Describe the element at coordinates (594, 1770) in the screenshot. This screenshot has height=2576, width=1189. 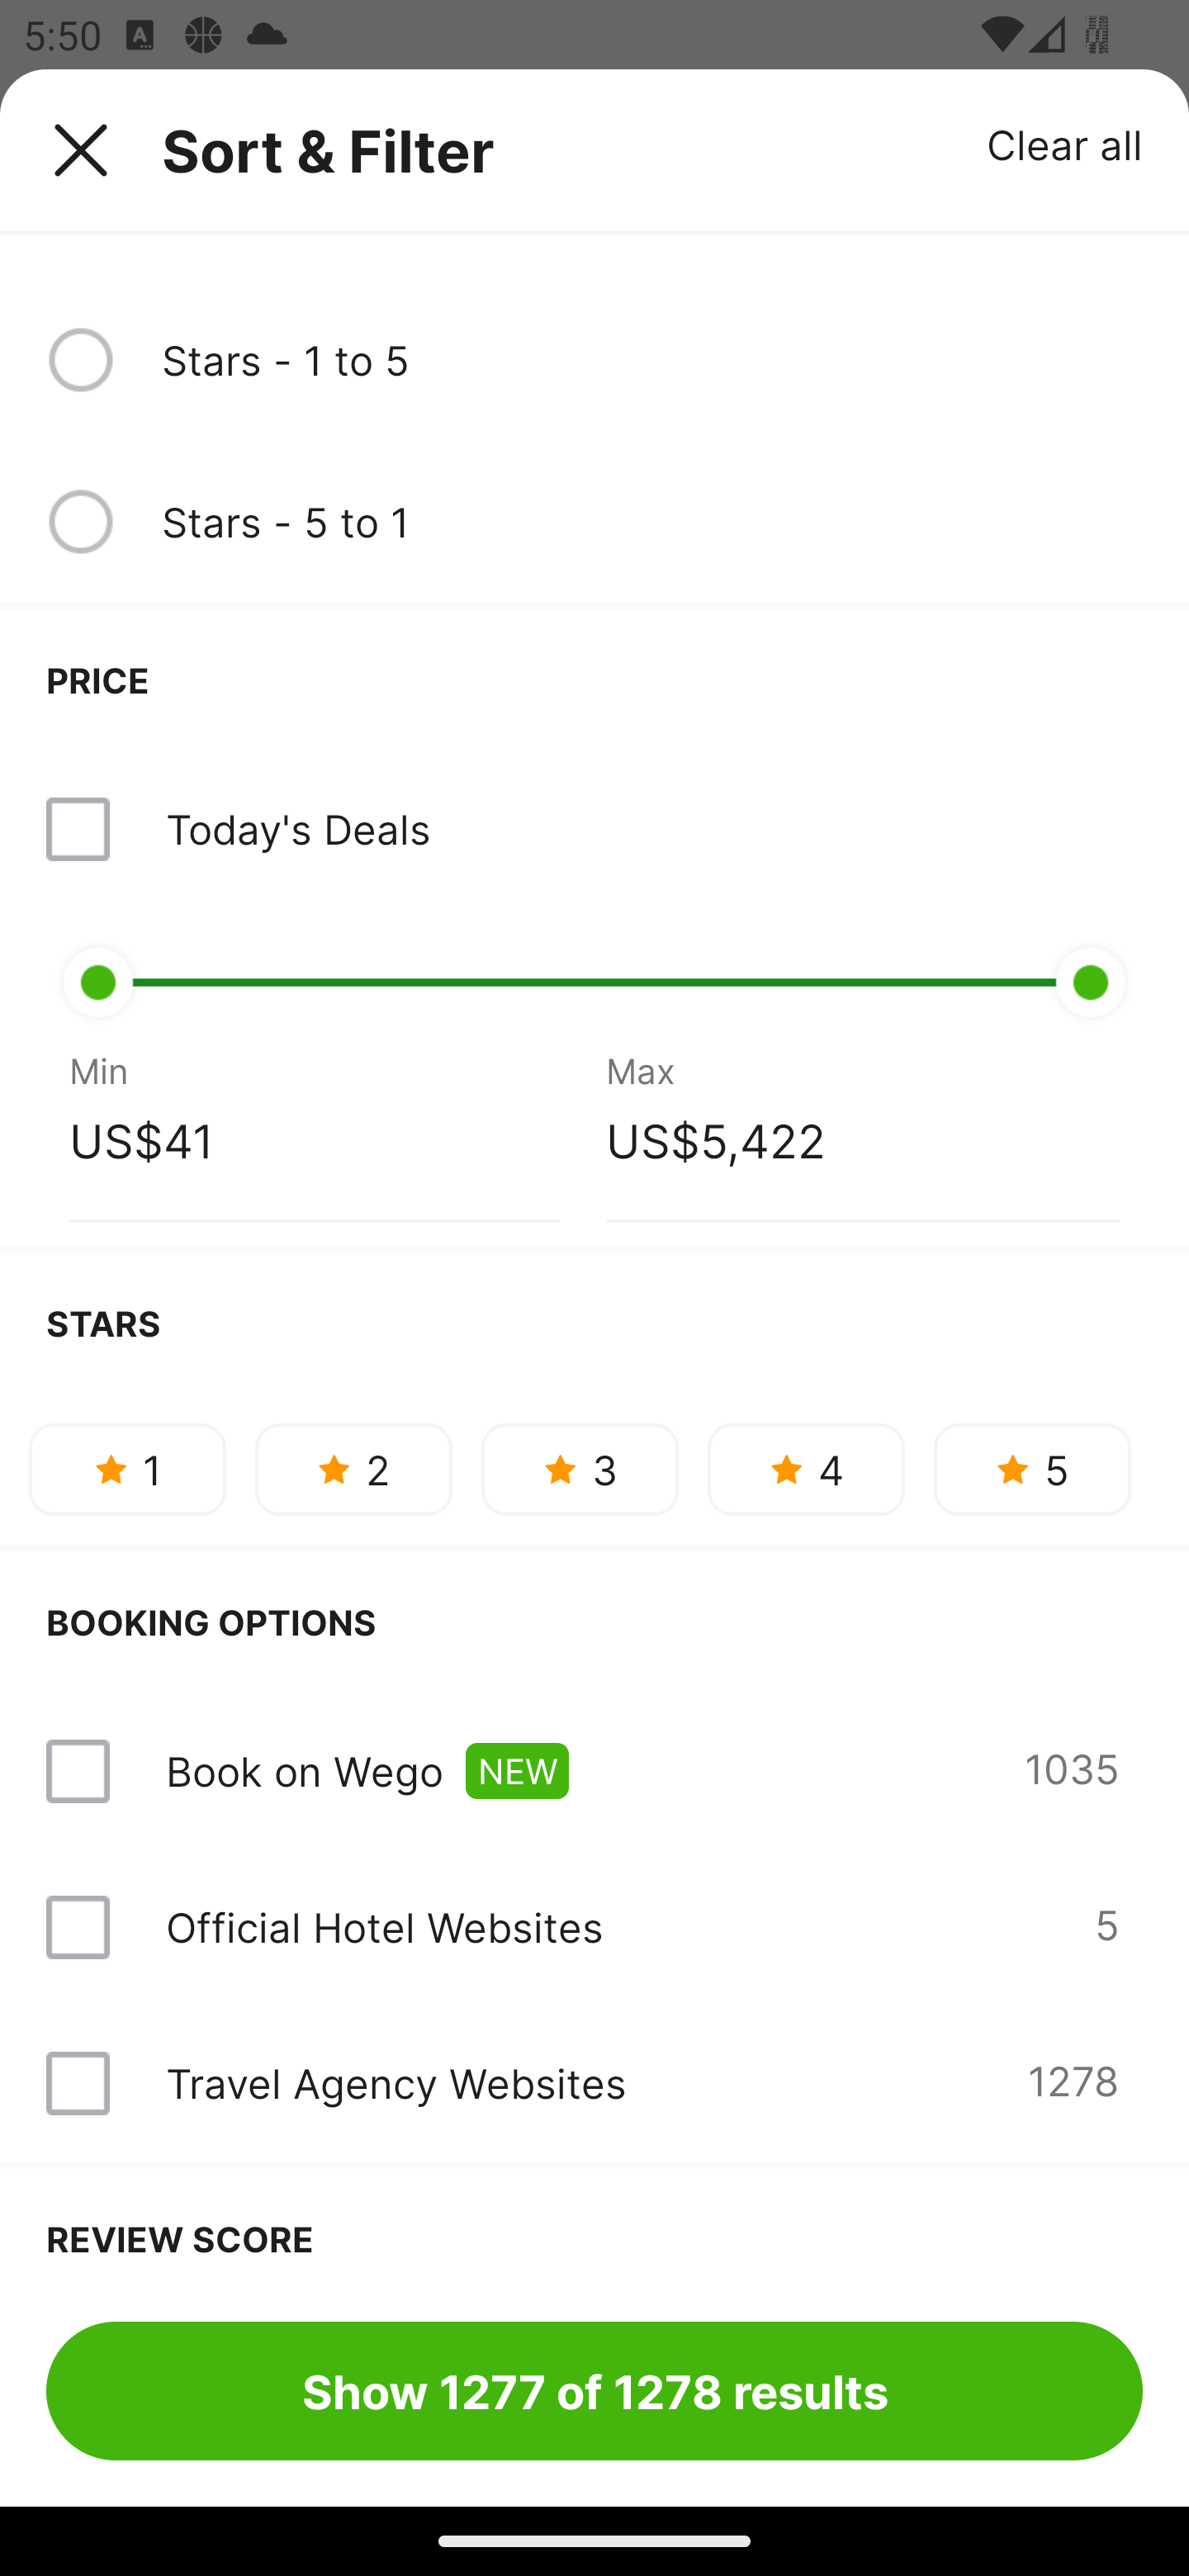
I see `Book on Wego NEW 1035` at that location.